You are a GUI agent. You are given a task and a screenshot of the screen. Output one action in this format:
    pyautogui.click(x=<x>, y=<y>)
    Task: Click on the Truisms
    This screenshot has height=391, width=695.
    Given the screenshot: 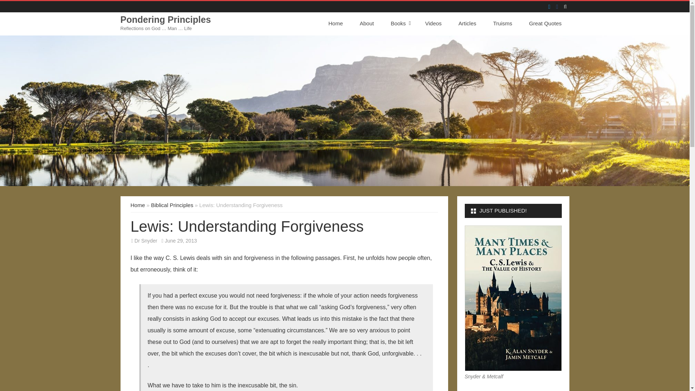 What is the action you would take?
    pyautogui.click(x=502, y=23)
    